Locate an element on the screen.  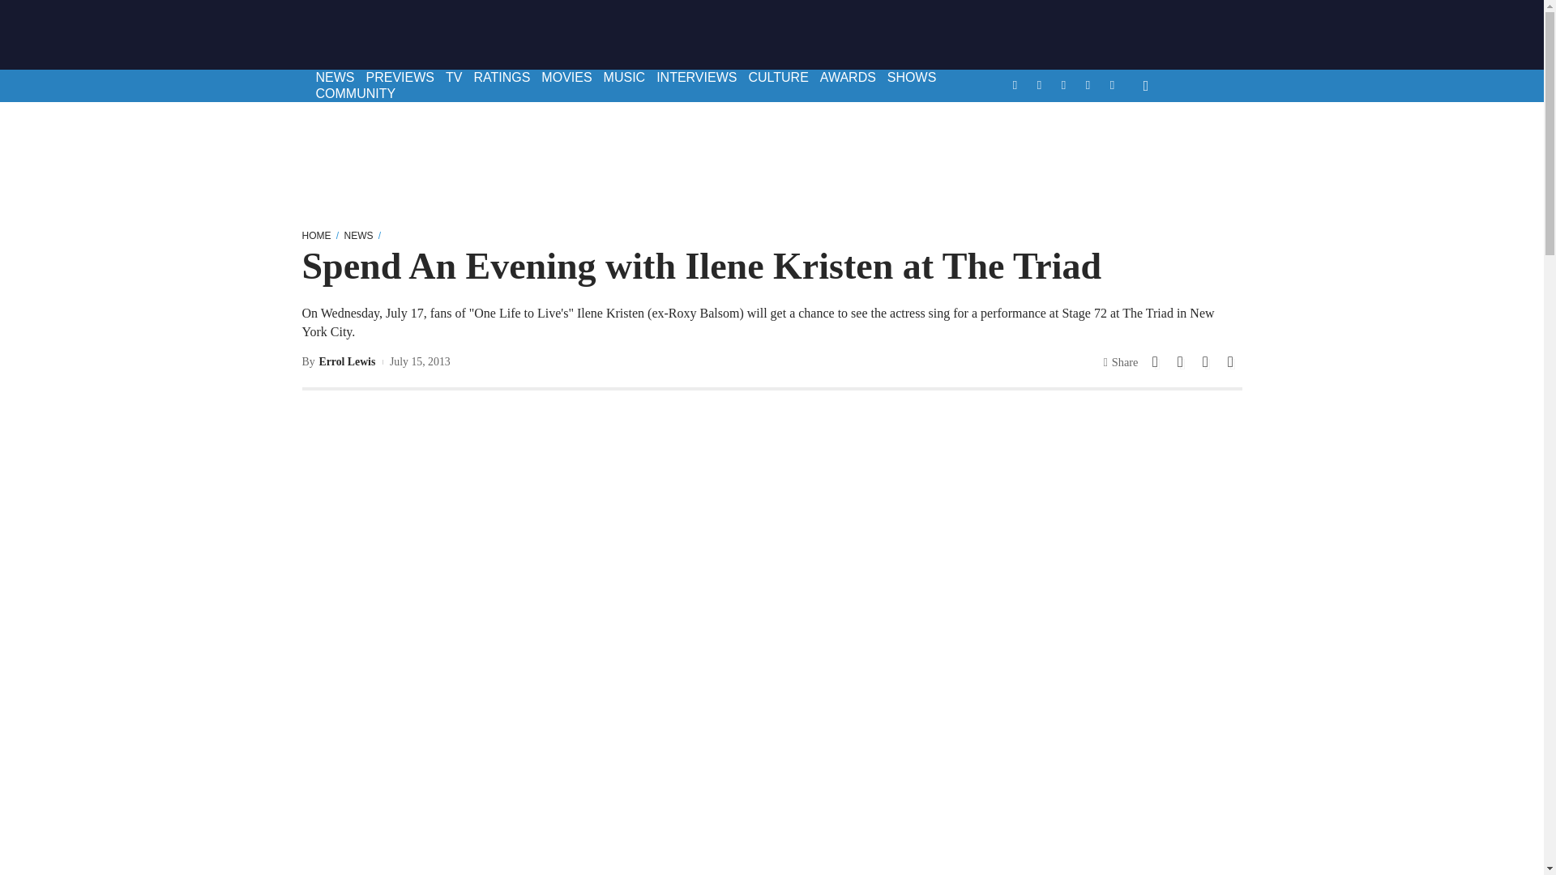
INTERVIEWS is located at coordinates (695, 78).